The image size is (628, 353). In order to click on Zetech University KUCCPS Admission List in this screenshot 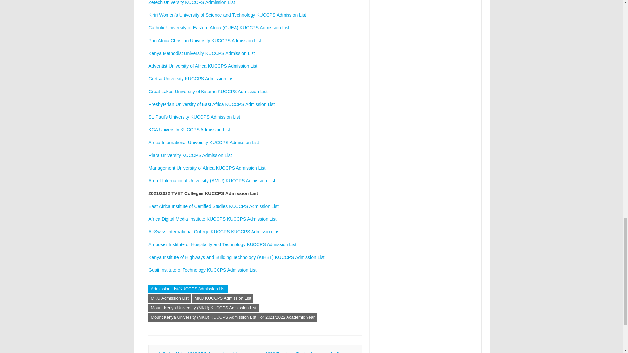, I will do `click(192, 3)`.